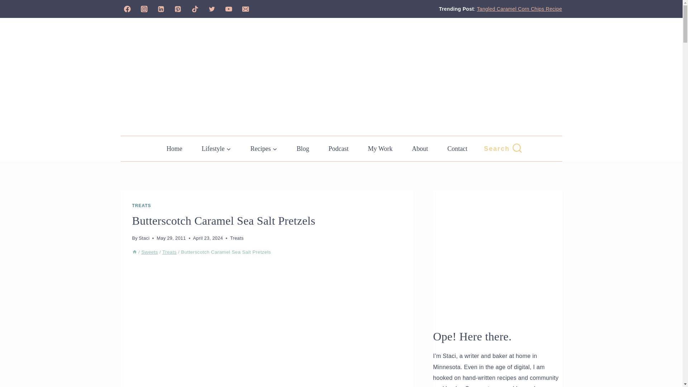 The image size is (688, 387). What do you see at coordinates (339, 149) in the screenshot?
I see `Podcast` at bounding box center [339, 149].